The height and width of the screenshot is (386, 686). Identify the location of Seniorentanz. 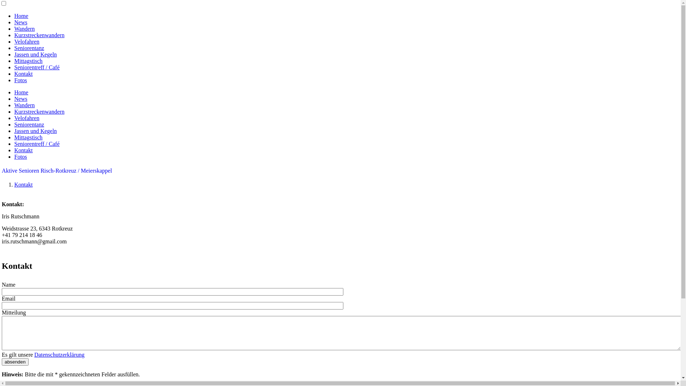
(29, 48).